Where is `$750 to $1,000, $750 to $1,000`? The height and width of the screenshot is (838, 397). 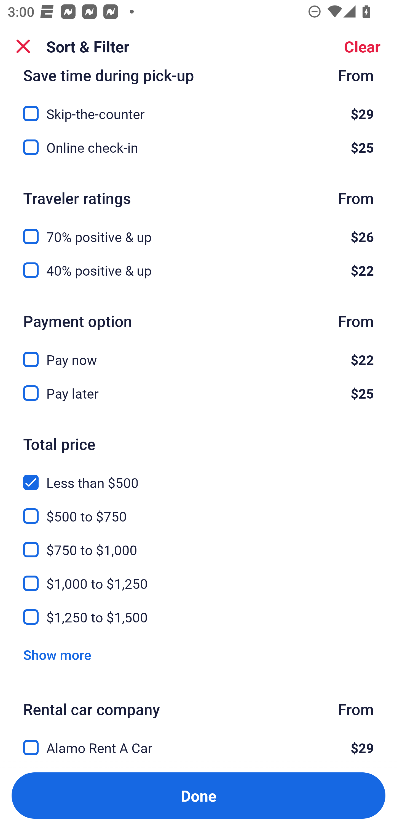
$750 to $1,000, $750 to $1,000 is located at coordinates (198, 544).